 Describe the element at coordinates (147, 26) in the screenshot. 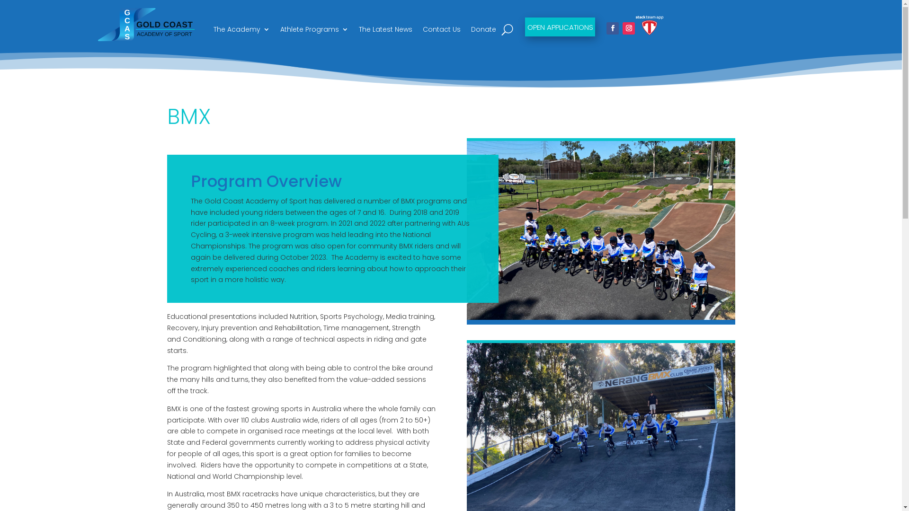

I see `GCAS LOGO FINAL SVG` at that location.